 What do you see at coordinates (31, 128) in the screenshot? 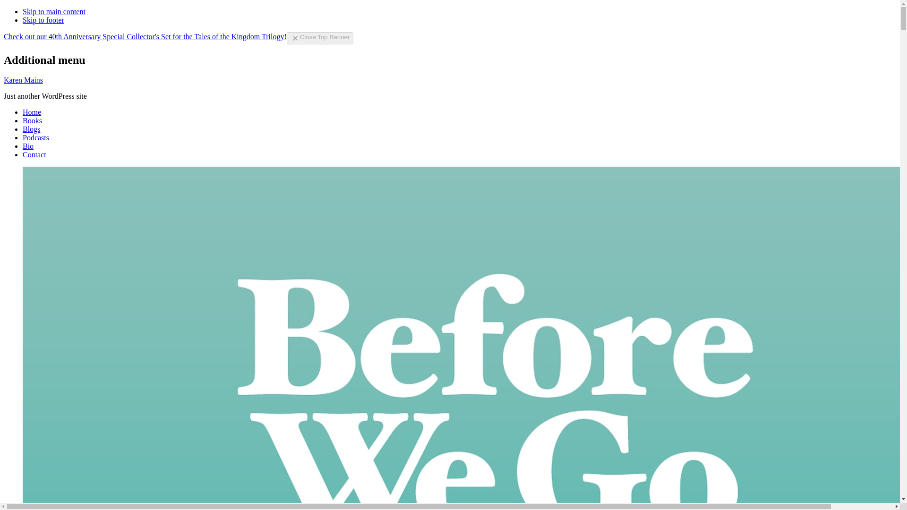
I see `Blogs` at bounding box center [31, 128].